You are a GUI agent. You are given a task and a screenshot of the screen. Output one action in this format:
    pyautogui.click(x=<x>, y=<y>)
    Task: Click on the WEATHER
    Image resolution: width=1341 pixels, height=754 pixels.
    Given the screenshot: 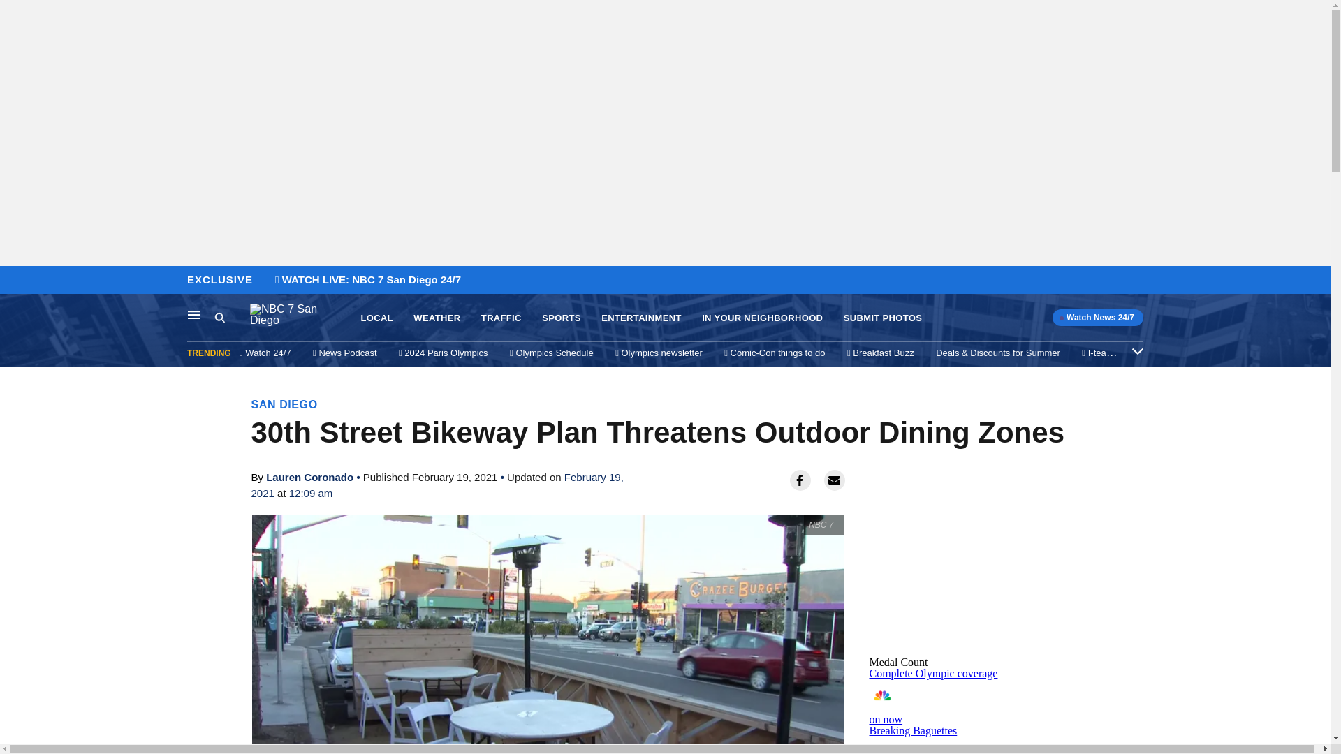 What is the action you would take?
    pyautogui.click(x=436, y=318)
    